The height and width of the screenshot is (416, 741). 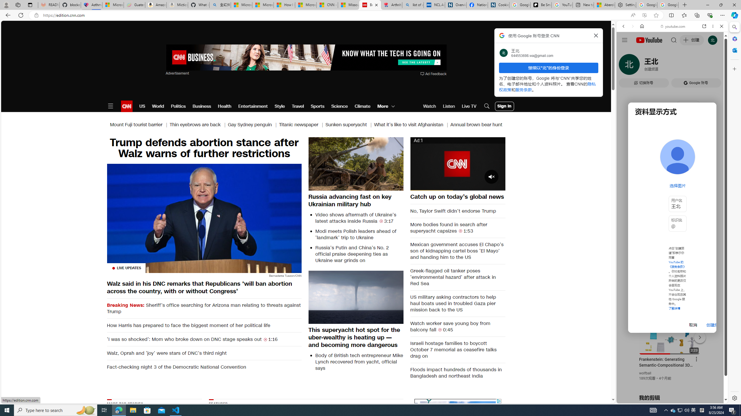 I want to click on Search the web, so click(x=675, y=40).